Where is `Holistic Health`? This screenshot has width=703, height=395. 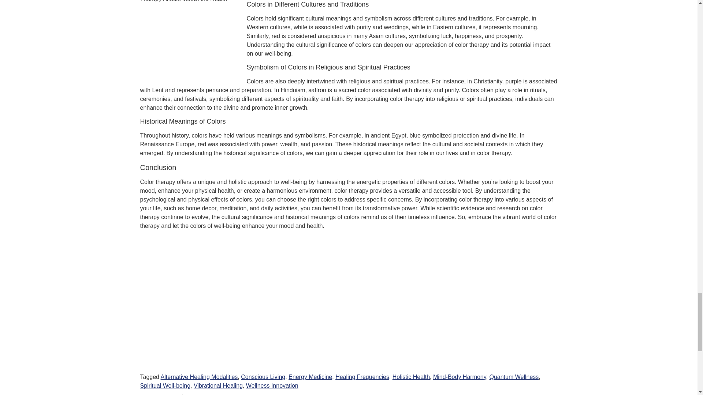
Holistic Health is located at coordinates (411, 377).